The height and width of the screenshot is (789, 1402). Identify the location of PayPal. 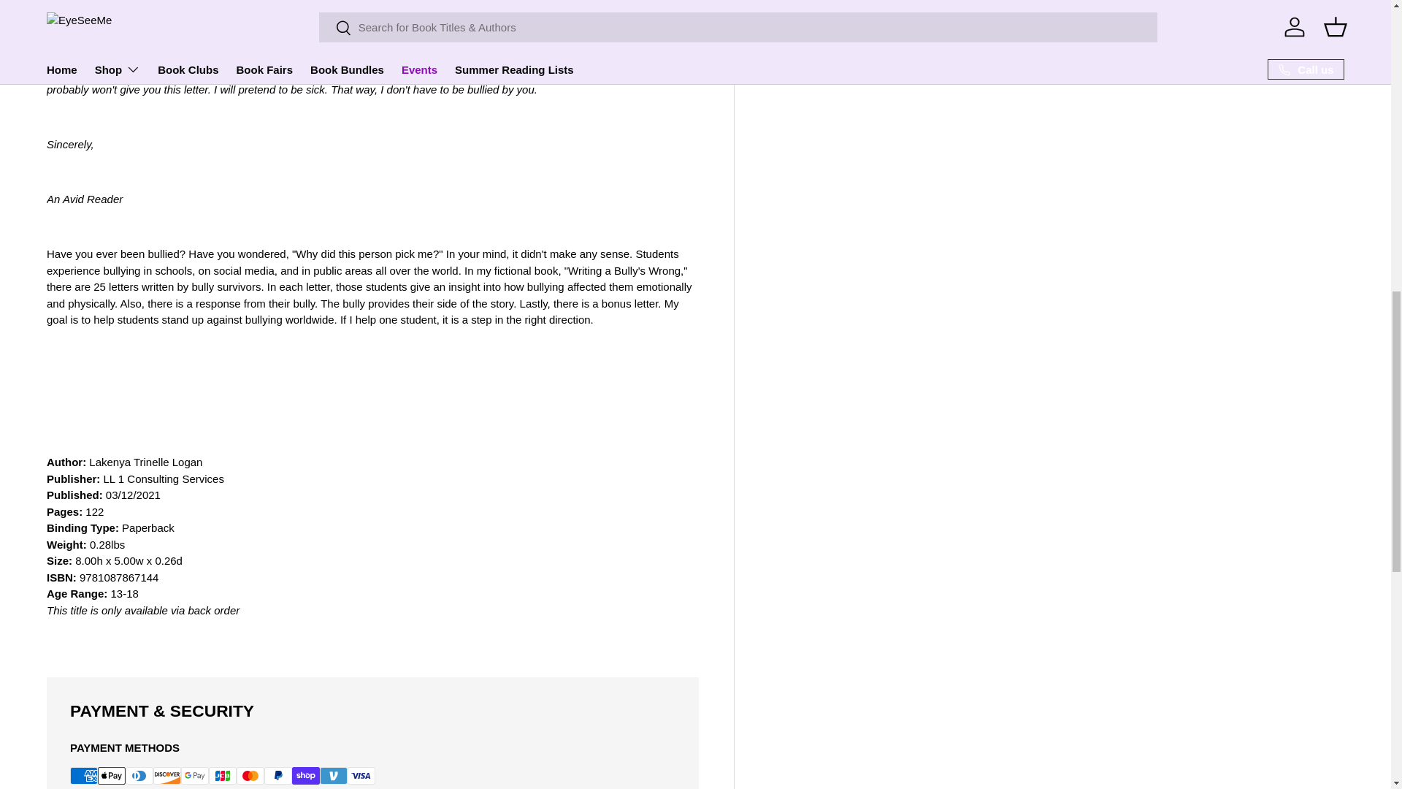
(277, 775).